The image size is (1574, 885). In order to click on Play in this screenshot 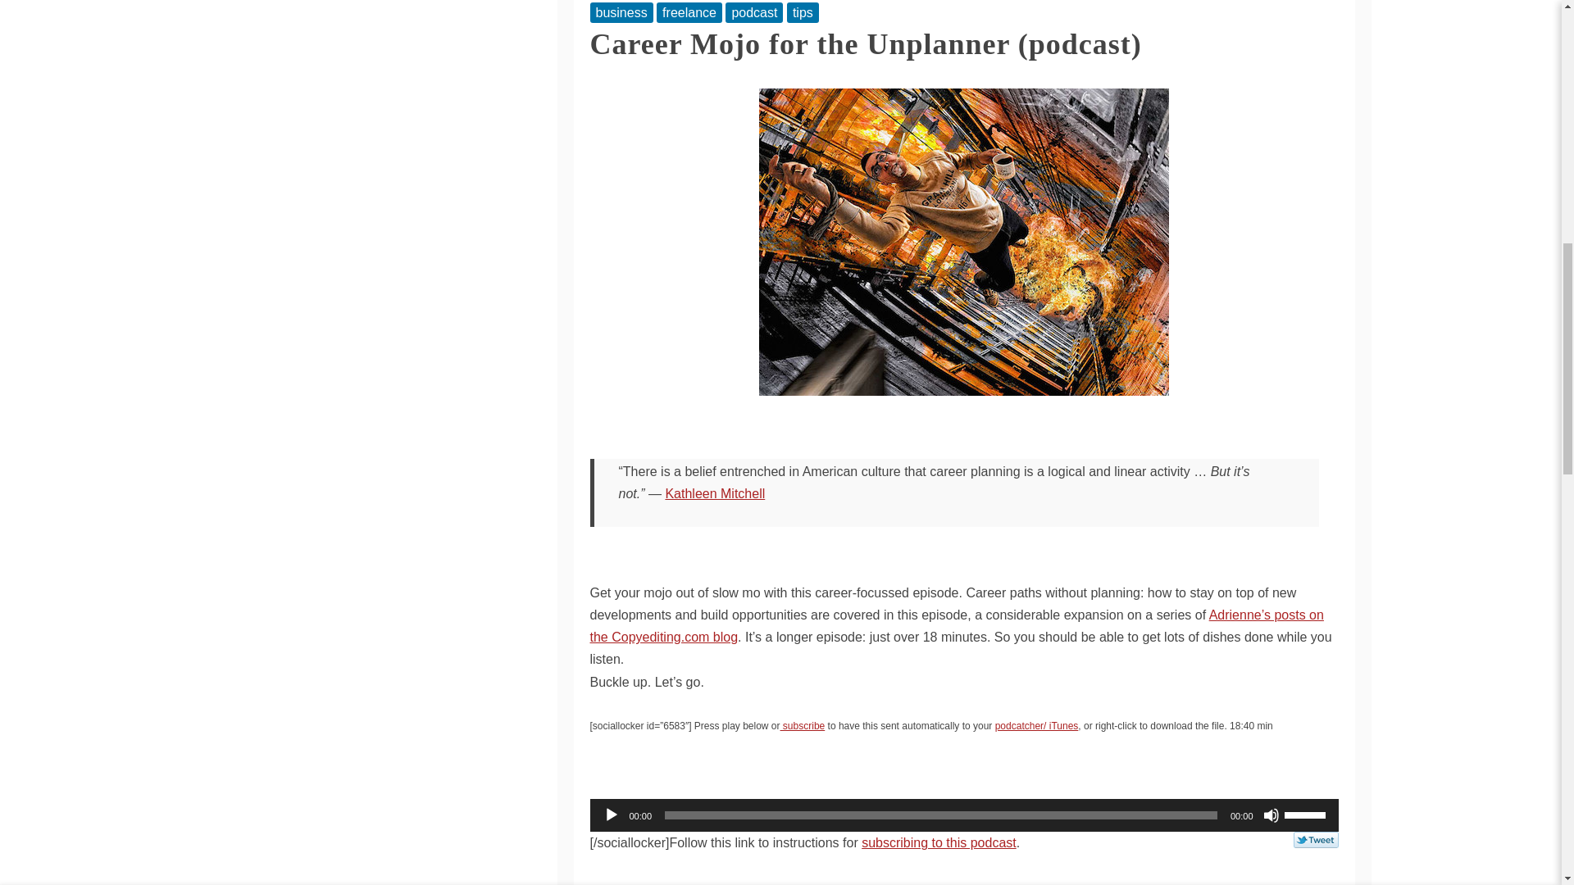, I will do `click(612, 815)`.